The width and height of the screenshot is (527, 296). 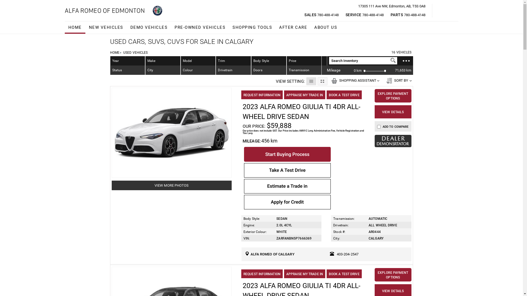 What do you see at coordinates (326, 27) in the screenshot?
I see `ABOUT US` at bounding box center [326, 27].